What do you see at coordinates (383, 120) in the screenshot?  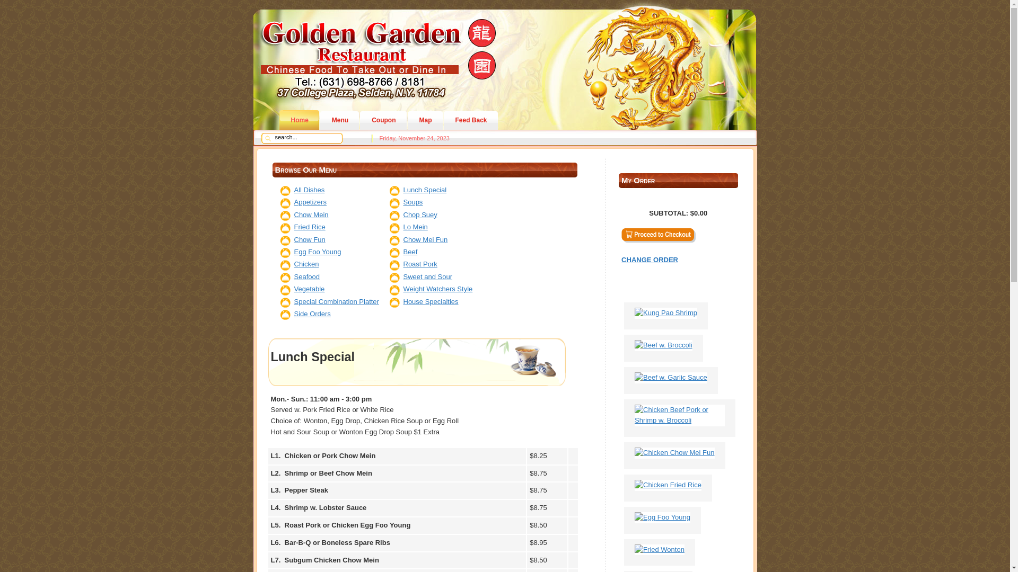 I see `Coupon` at bounding box center [383, 120].